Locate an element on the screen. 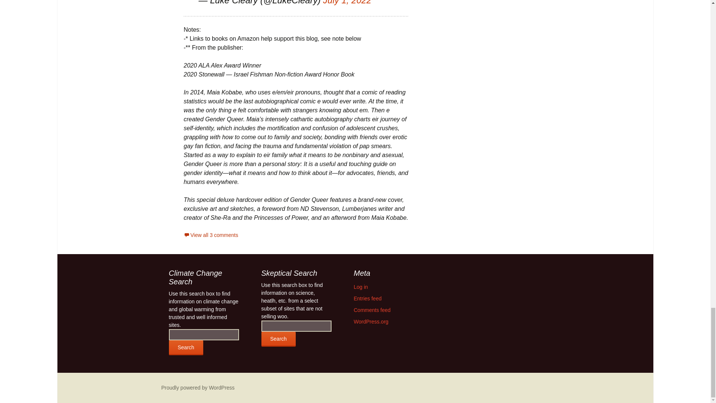  View all 3 comments is located at coordinates (210, 235).